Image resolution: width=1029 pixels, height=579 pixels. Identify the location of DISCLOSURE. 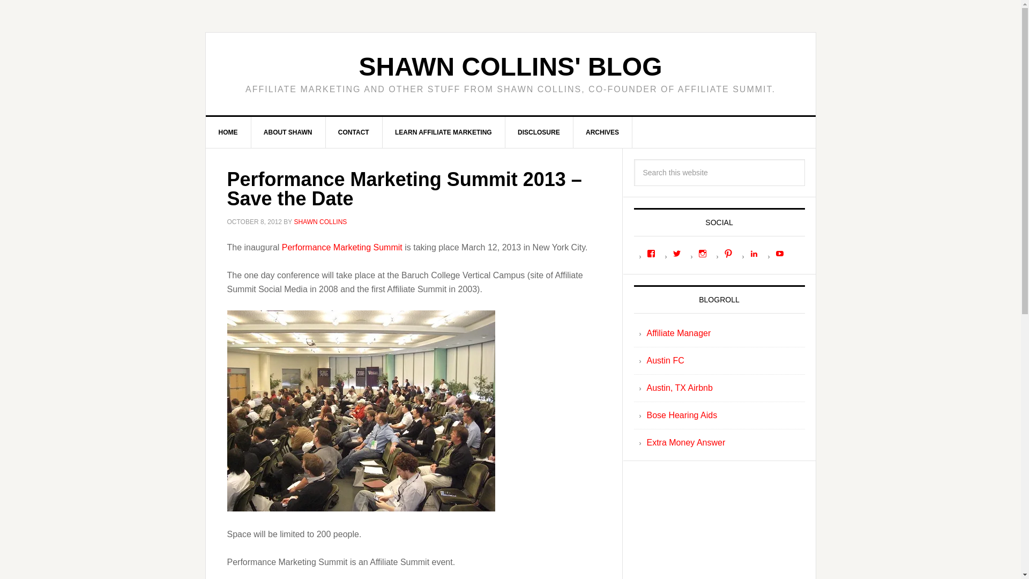
(539, 132).